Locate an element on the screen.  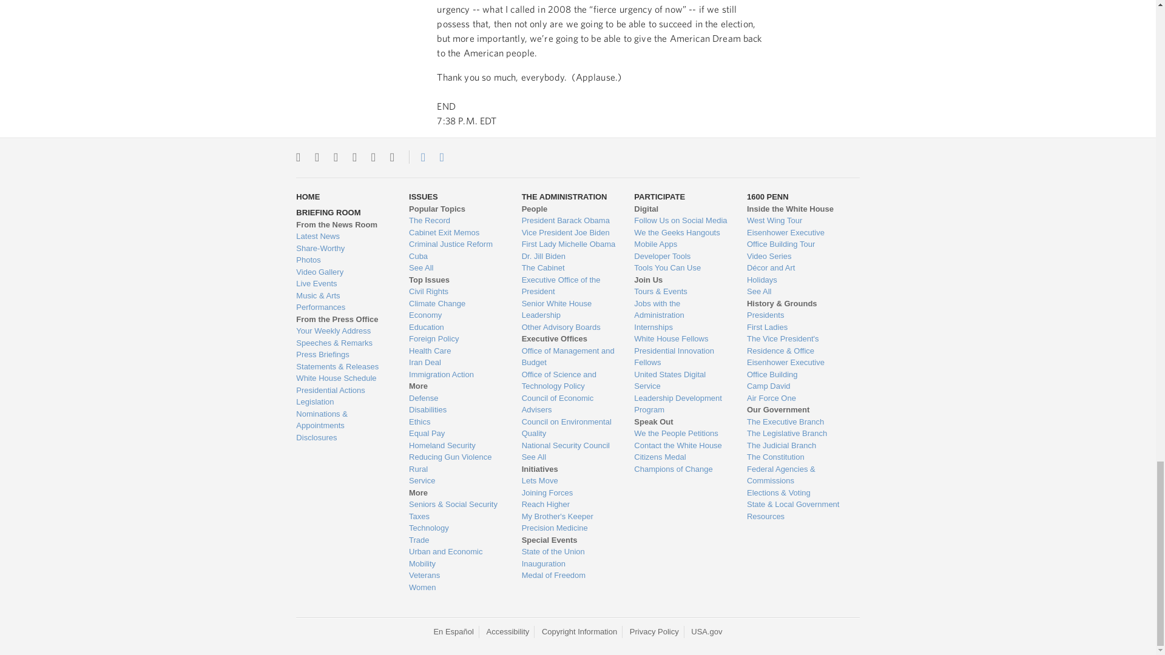
View the photo of the day and other galleries is located at coordinates (343, 260).